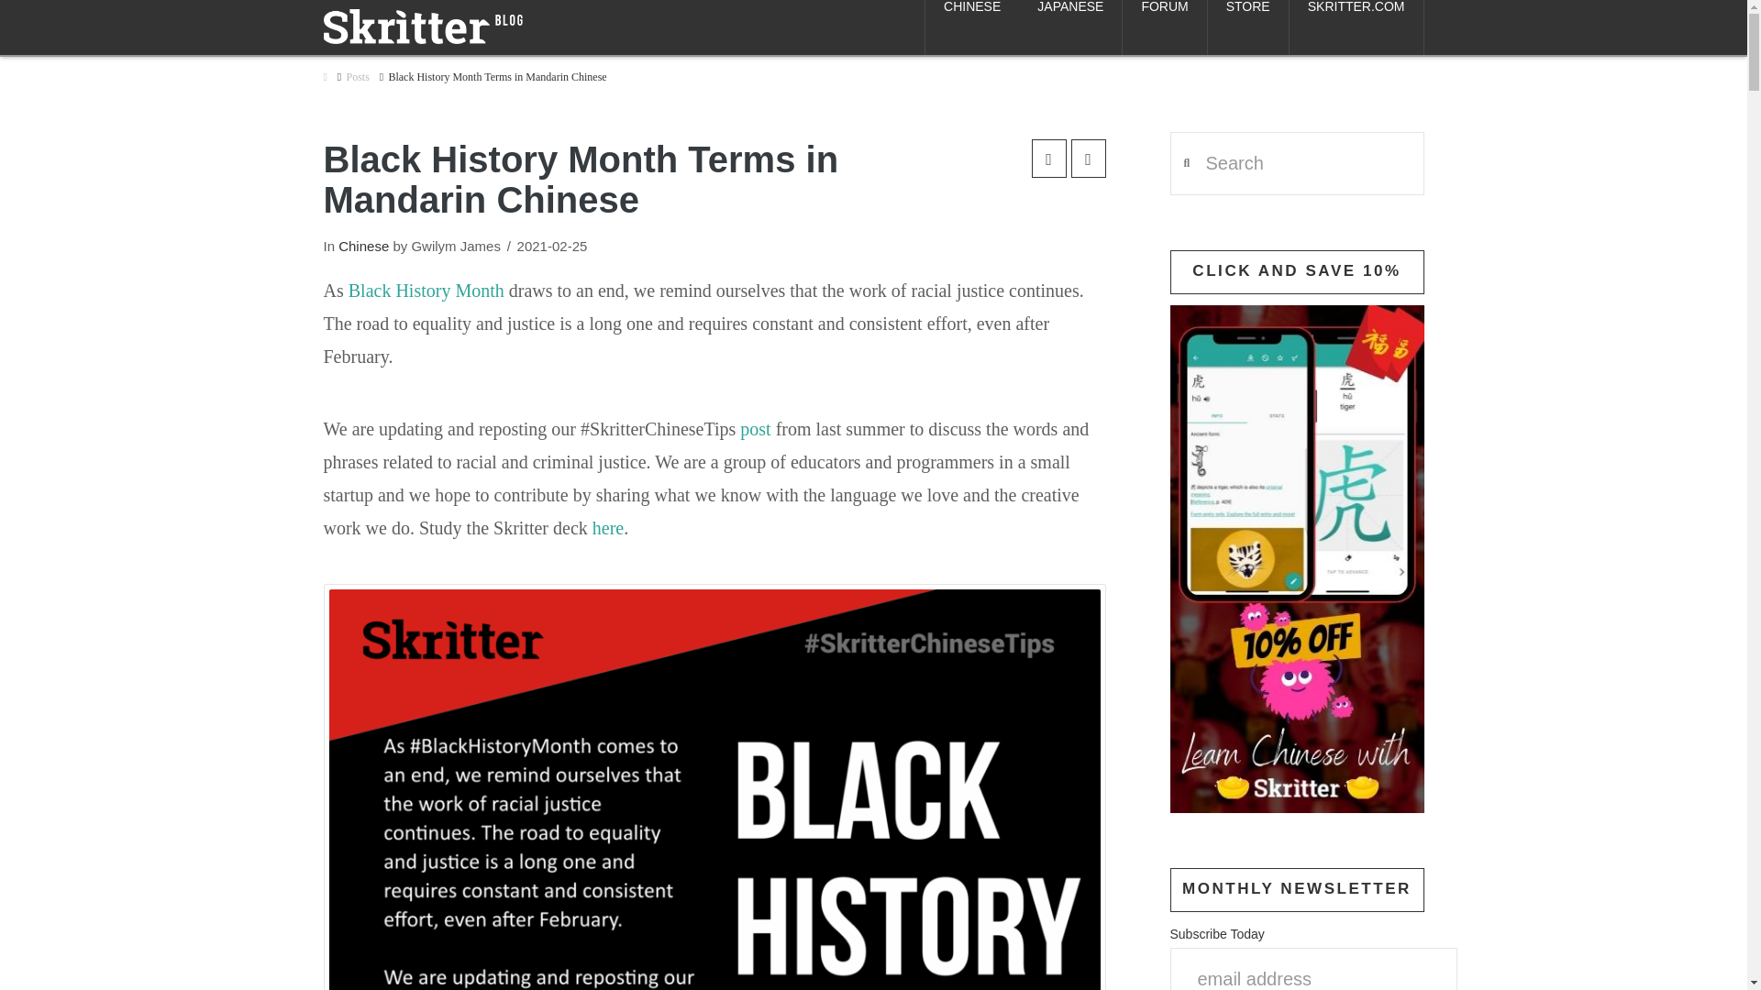  Describe the element at coordinates (607, 528) in the screenshot. I see `here` at that location.